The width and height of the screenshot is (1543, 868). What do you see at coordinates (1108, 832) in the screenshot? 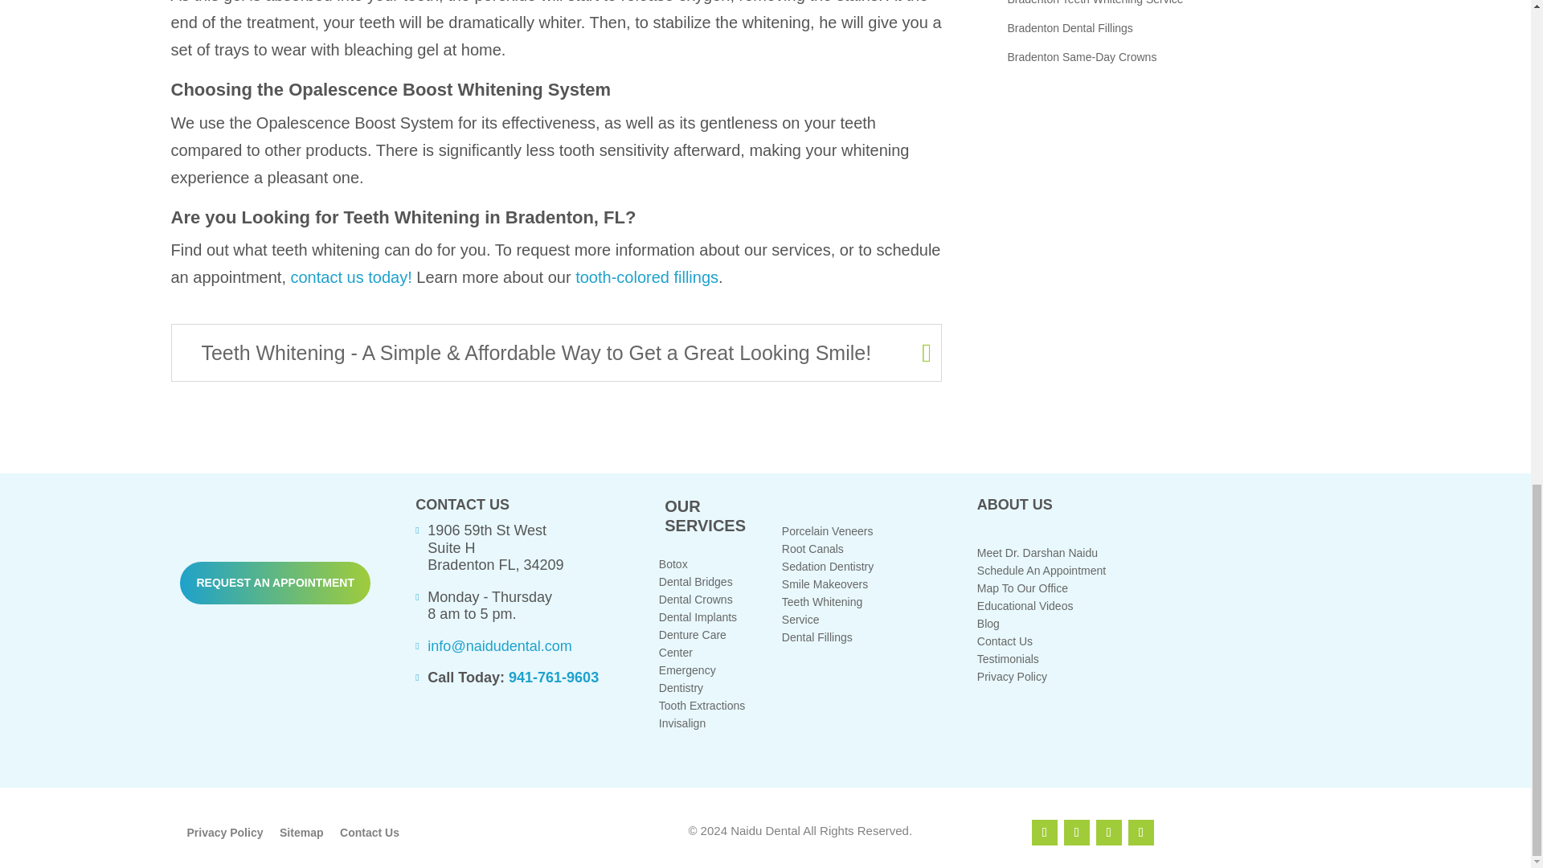
I see `Follow on Instagram` at bounding box center [1108, 832].